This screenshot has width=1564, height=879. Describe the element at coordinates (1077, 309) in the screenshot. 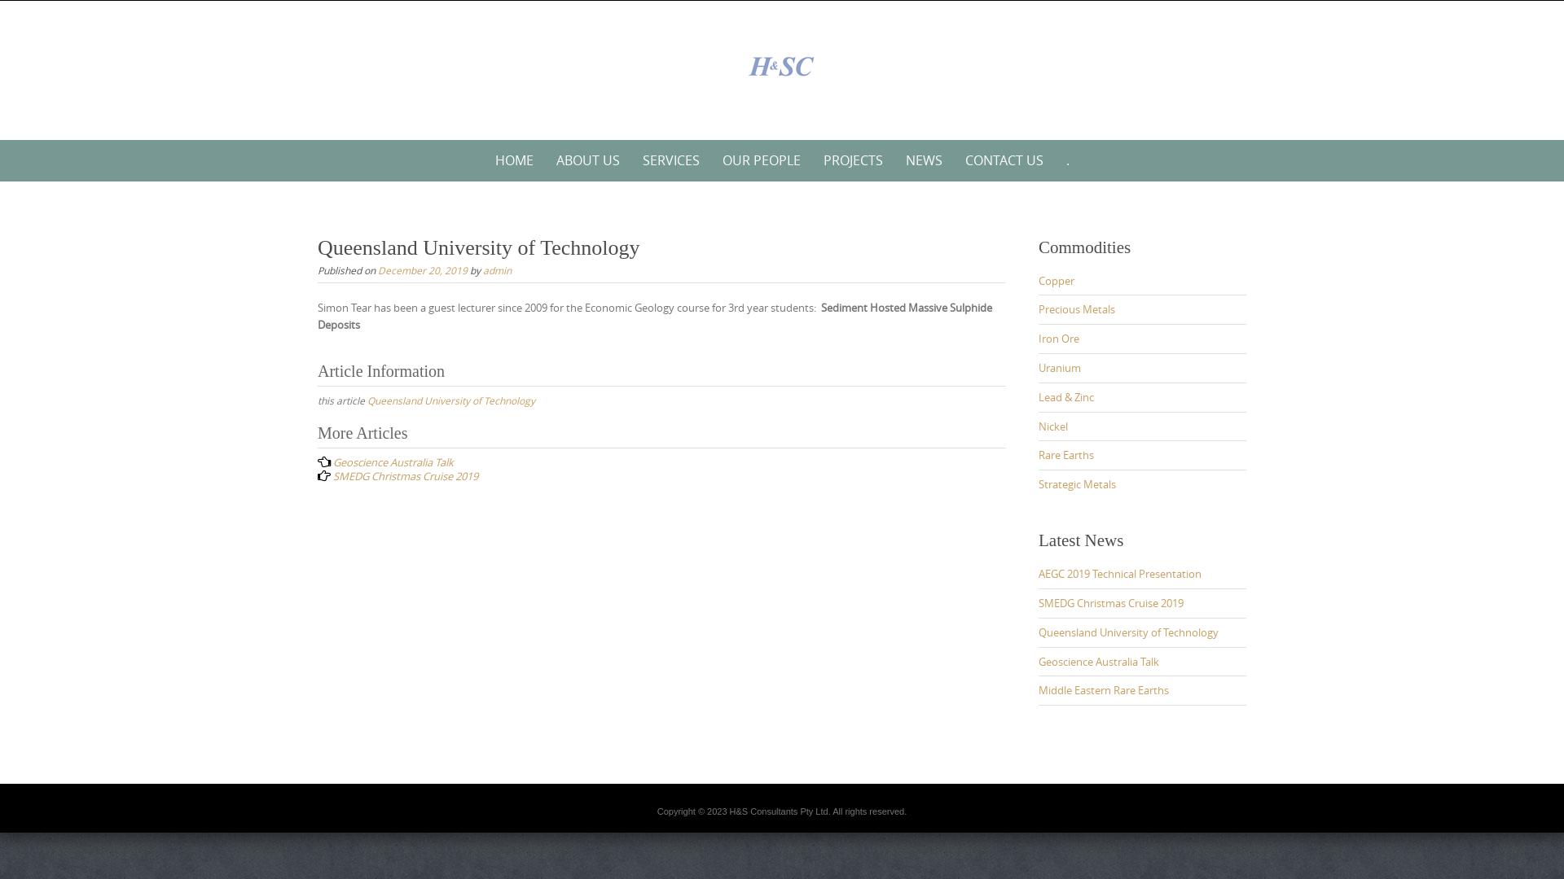

I see `Precious Metals` at that location.